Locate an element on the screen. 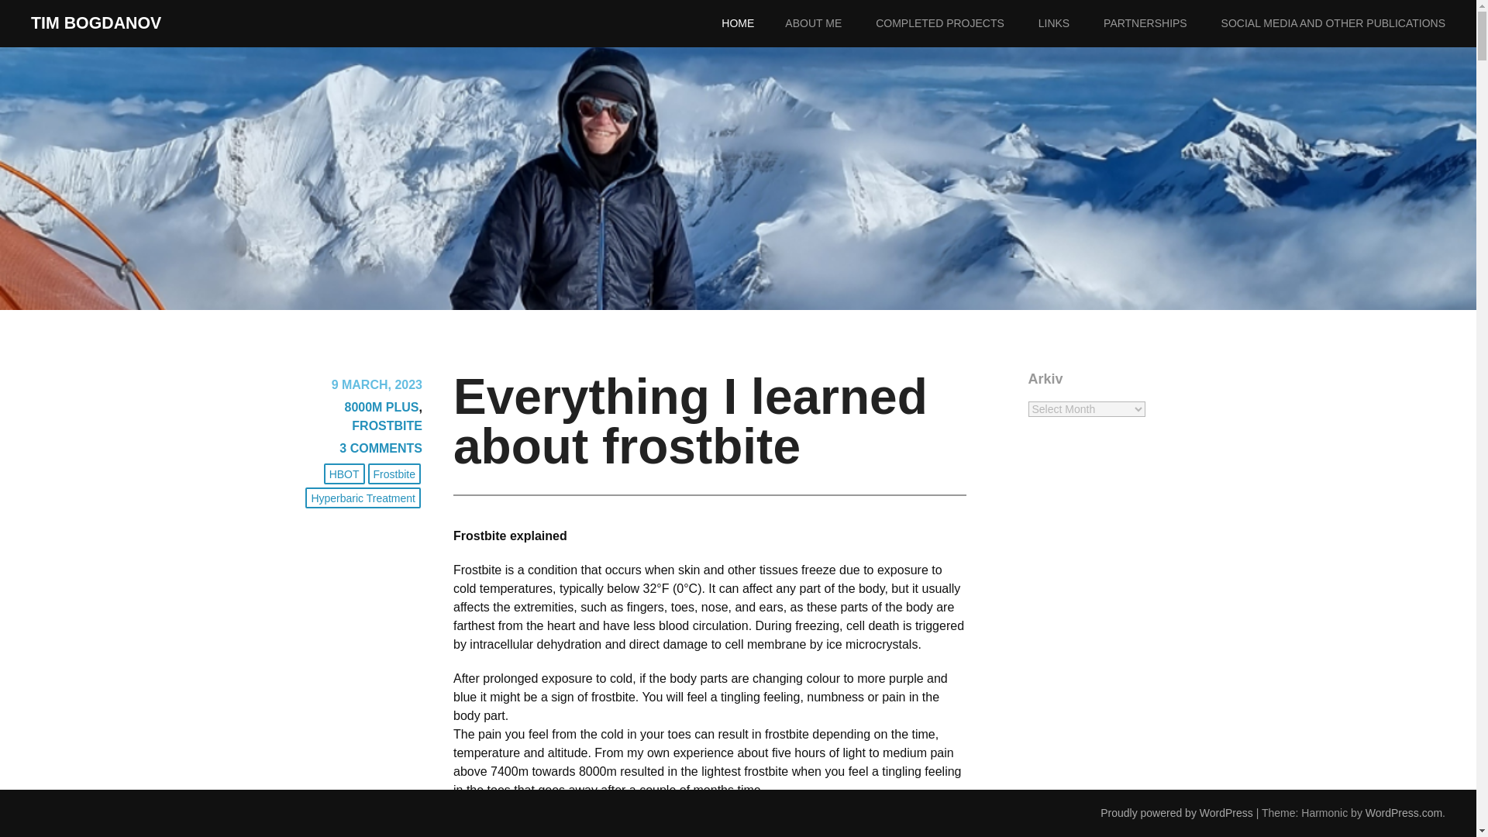  COMPLETED PROJECTS is located at coordinates (956, 23).